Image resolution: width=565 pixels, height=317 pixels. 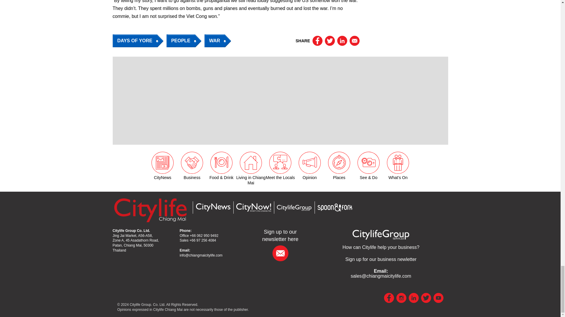 What do you see at coordinates (253, 207) in the screenshot?
I see `CityNow - What's on Chiang Mai` at bounding box center [253, 207].